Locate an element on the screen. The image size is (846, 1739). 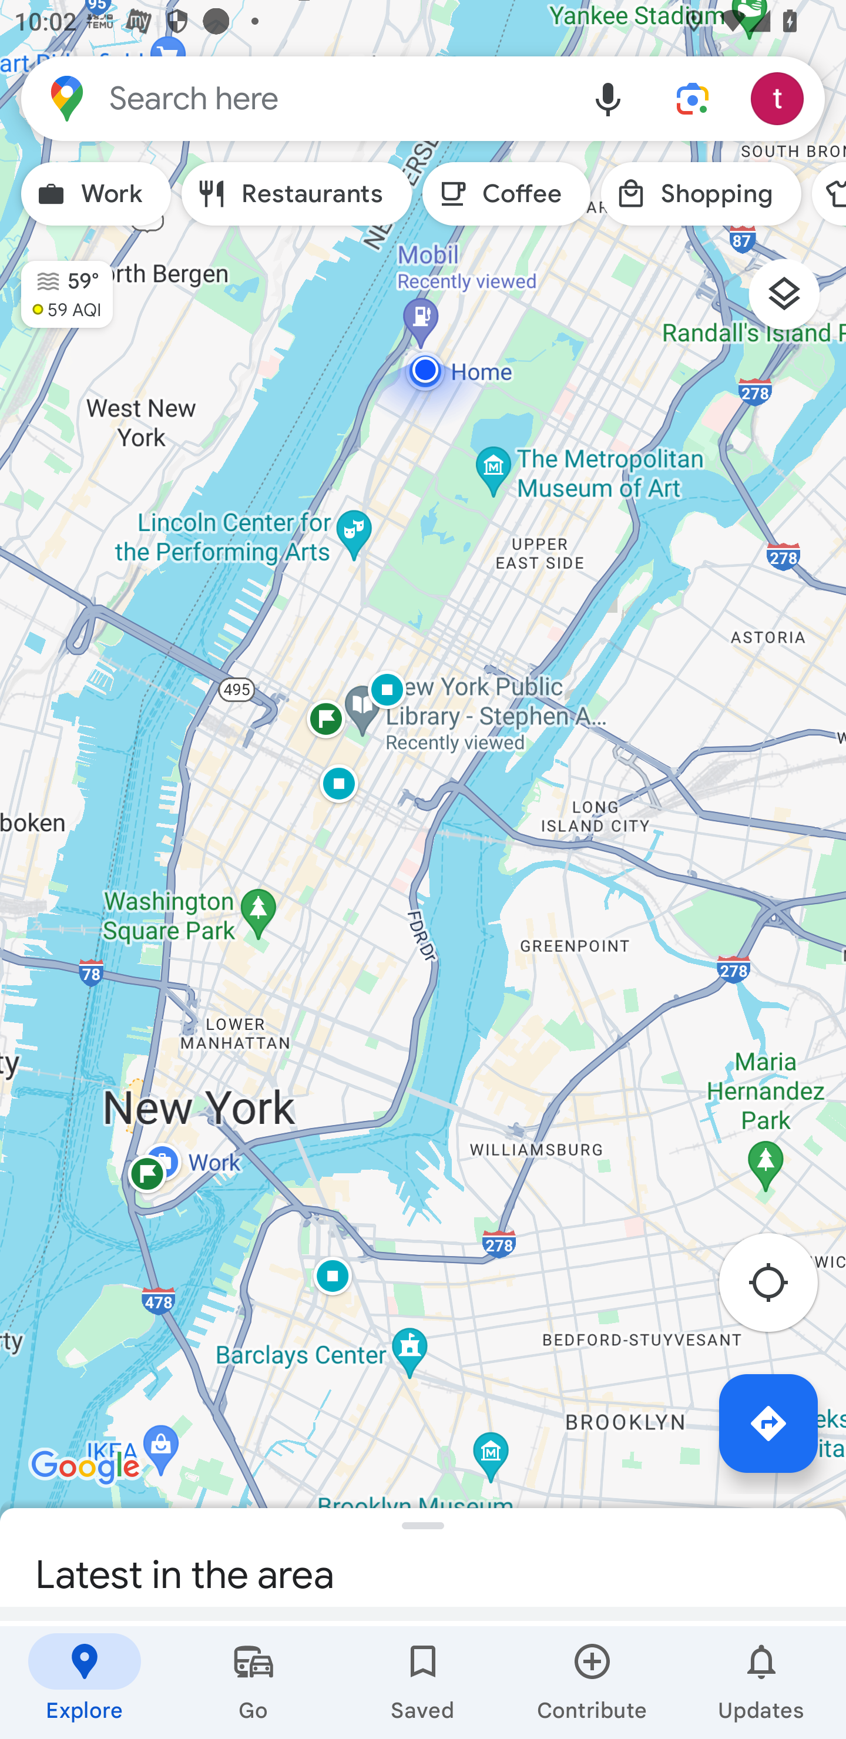
Updates is located at coordinates (761, 1683).